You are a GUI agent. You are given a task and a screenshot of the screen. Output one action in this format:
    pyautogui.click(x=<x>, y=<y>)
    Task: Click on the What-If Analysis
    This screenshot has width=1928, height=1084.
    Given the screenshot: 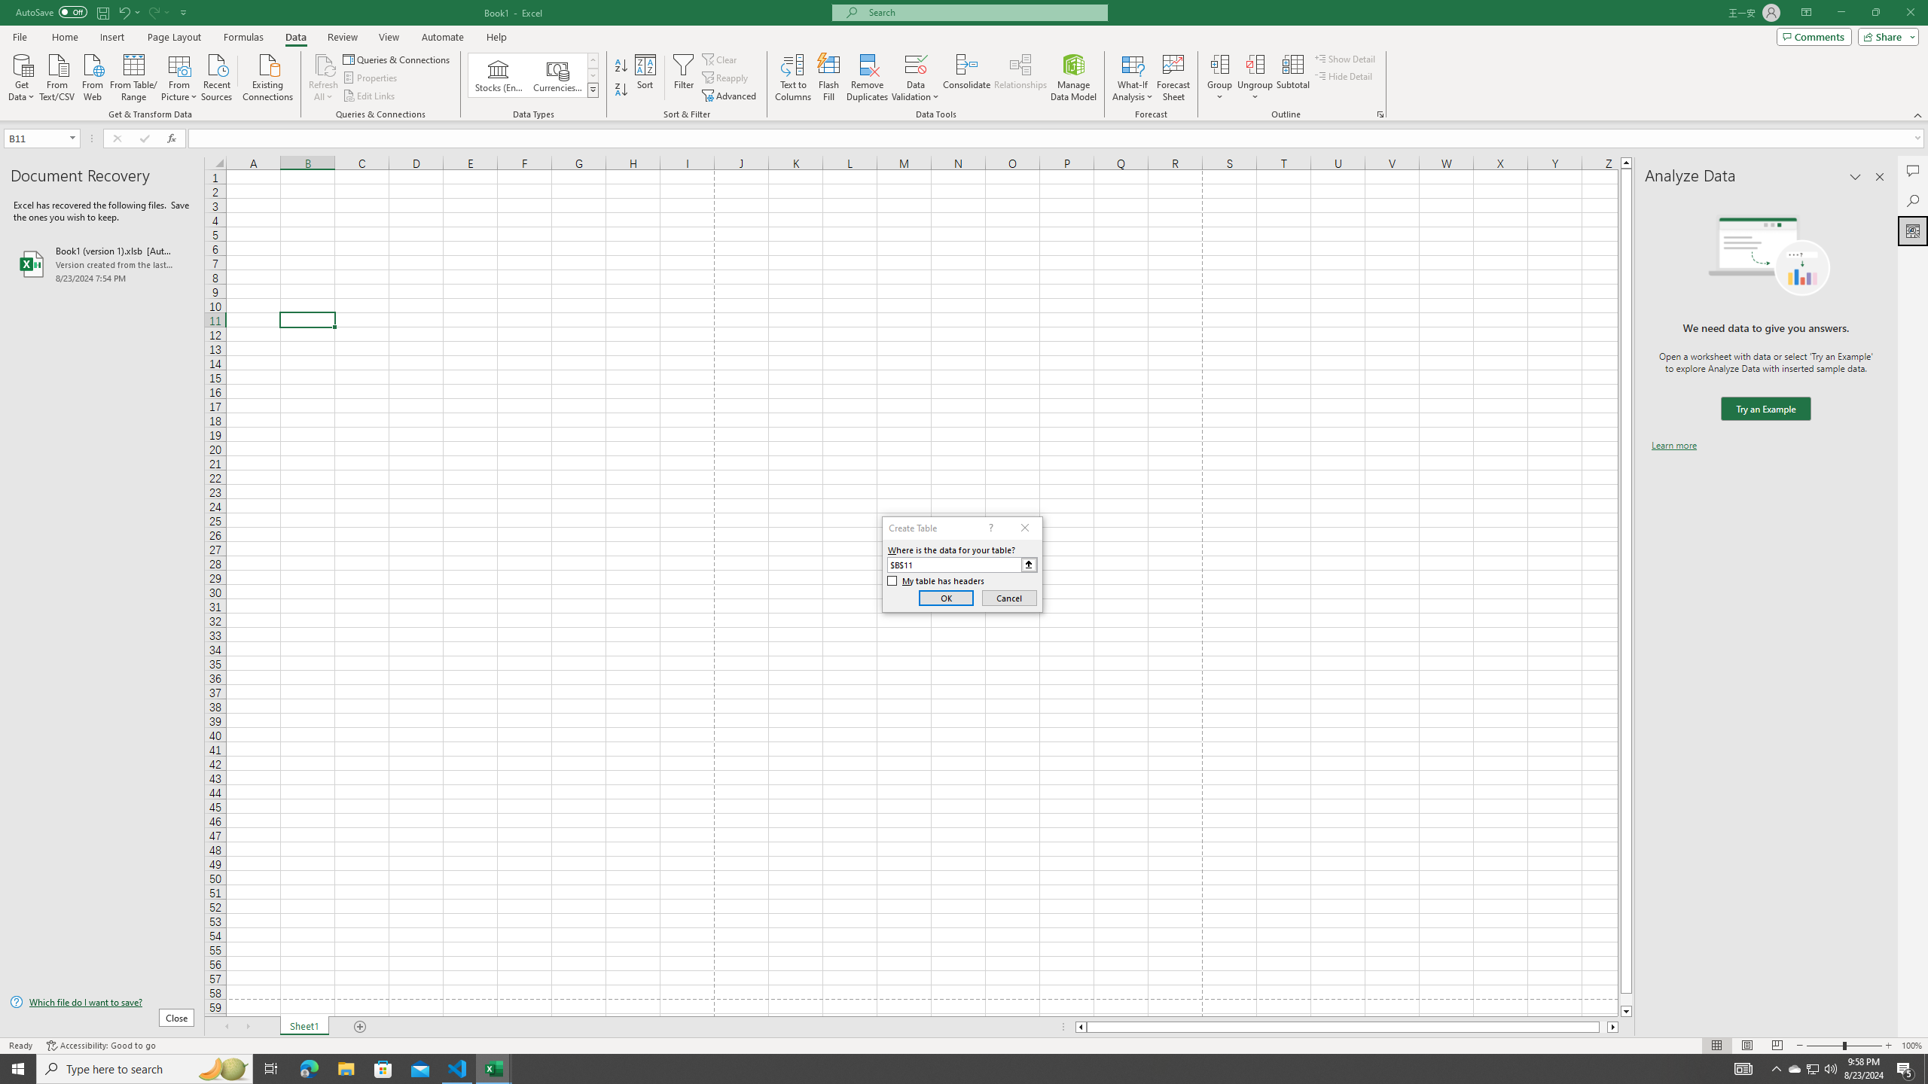 What is the action you would take?
    pyautogui.click(x=1133, y=78)
    